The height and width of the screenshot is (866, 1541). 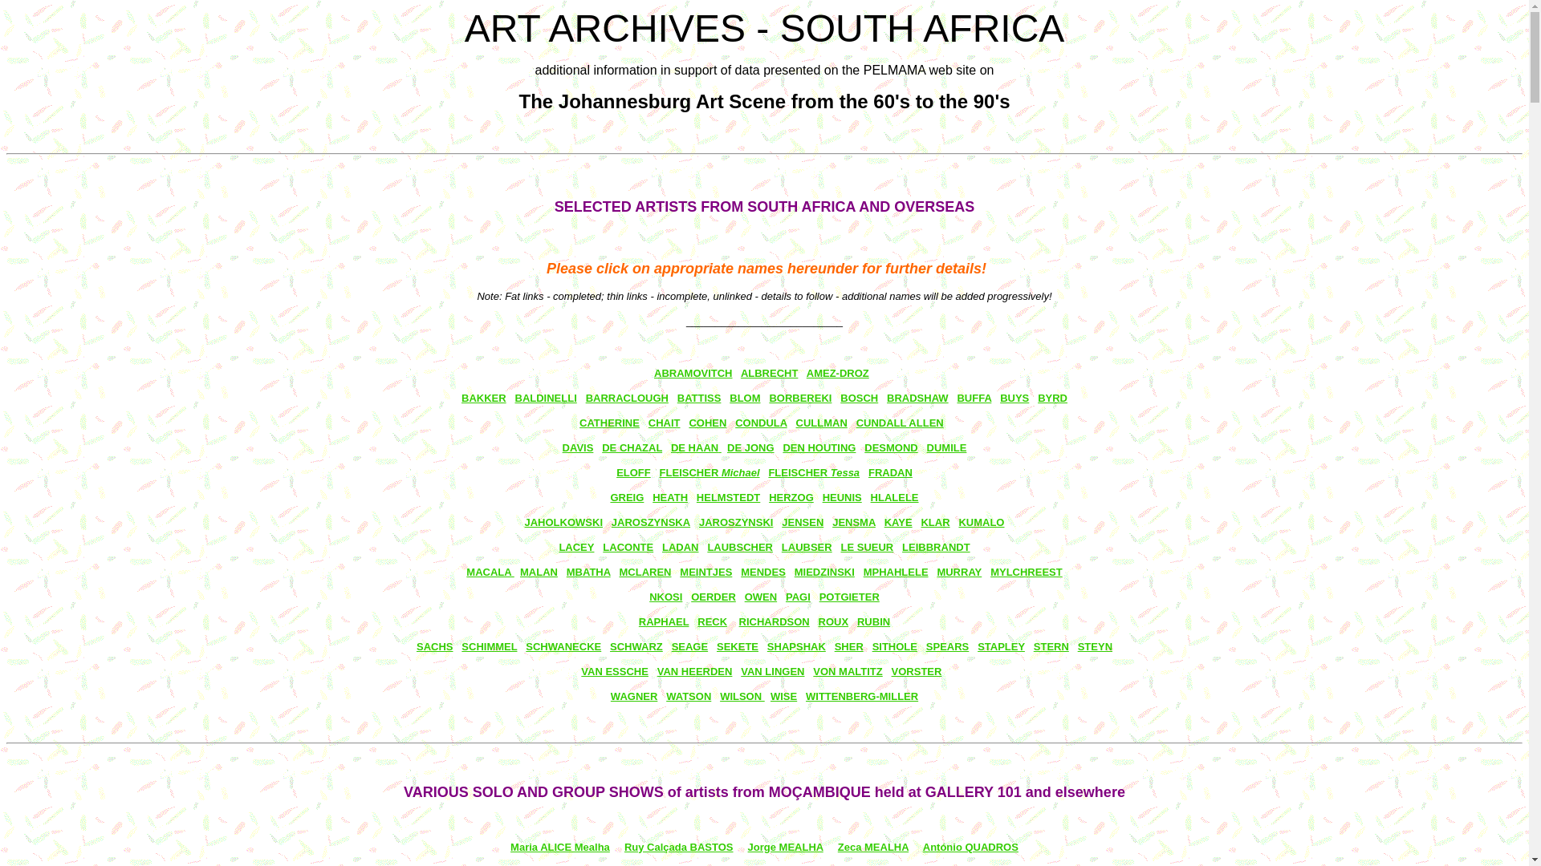 What do you see at coordinates (539, 573) in the screenshot?
I see `MALAN` at bounding box center [539, 573].